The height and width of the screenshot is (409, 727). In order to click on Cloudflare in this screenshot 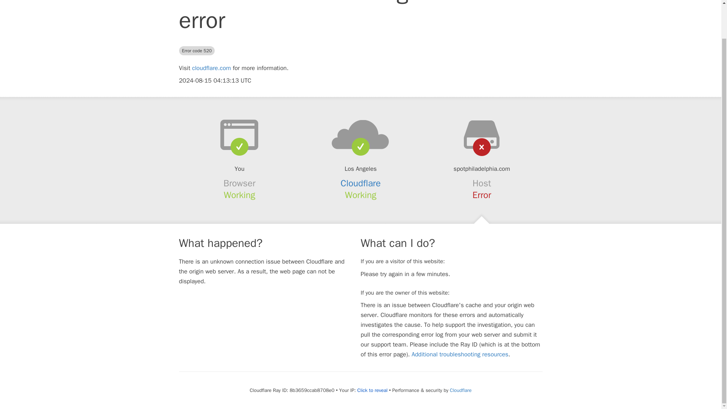, I will do `click(460, 390)`.